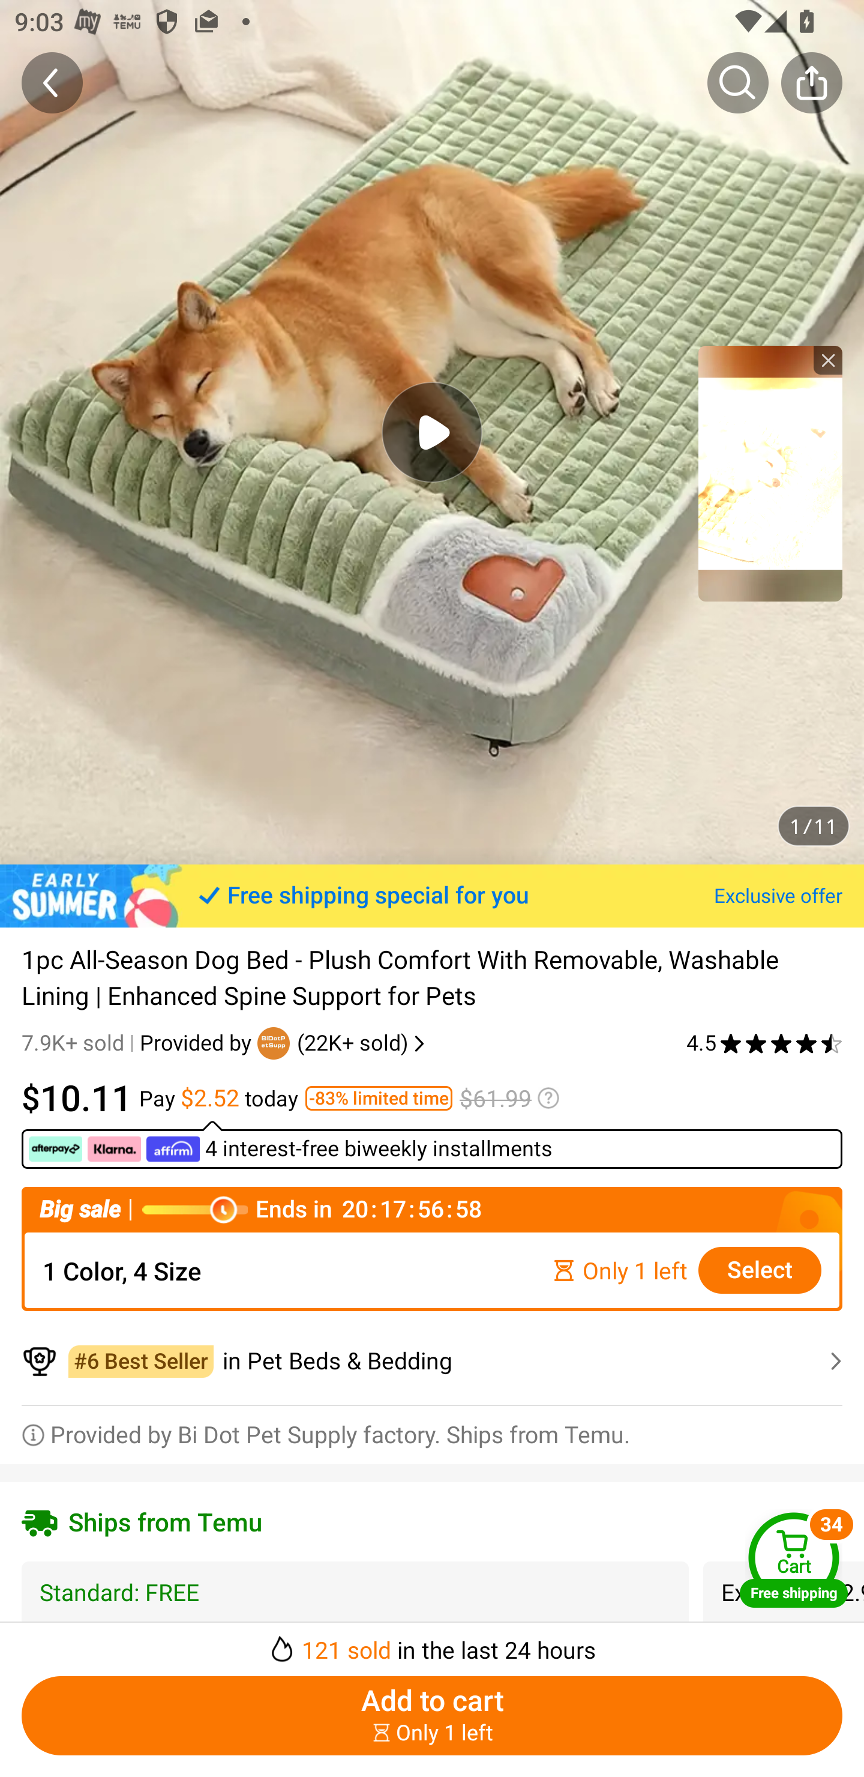 Image resolution: width=864 pixels, height=1777 pixels. What do you see at coordinates (432, 1362) in the screenshot?
I see `￼￼in Pet Beds & Bedding` at bounding box center [432, 1362].